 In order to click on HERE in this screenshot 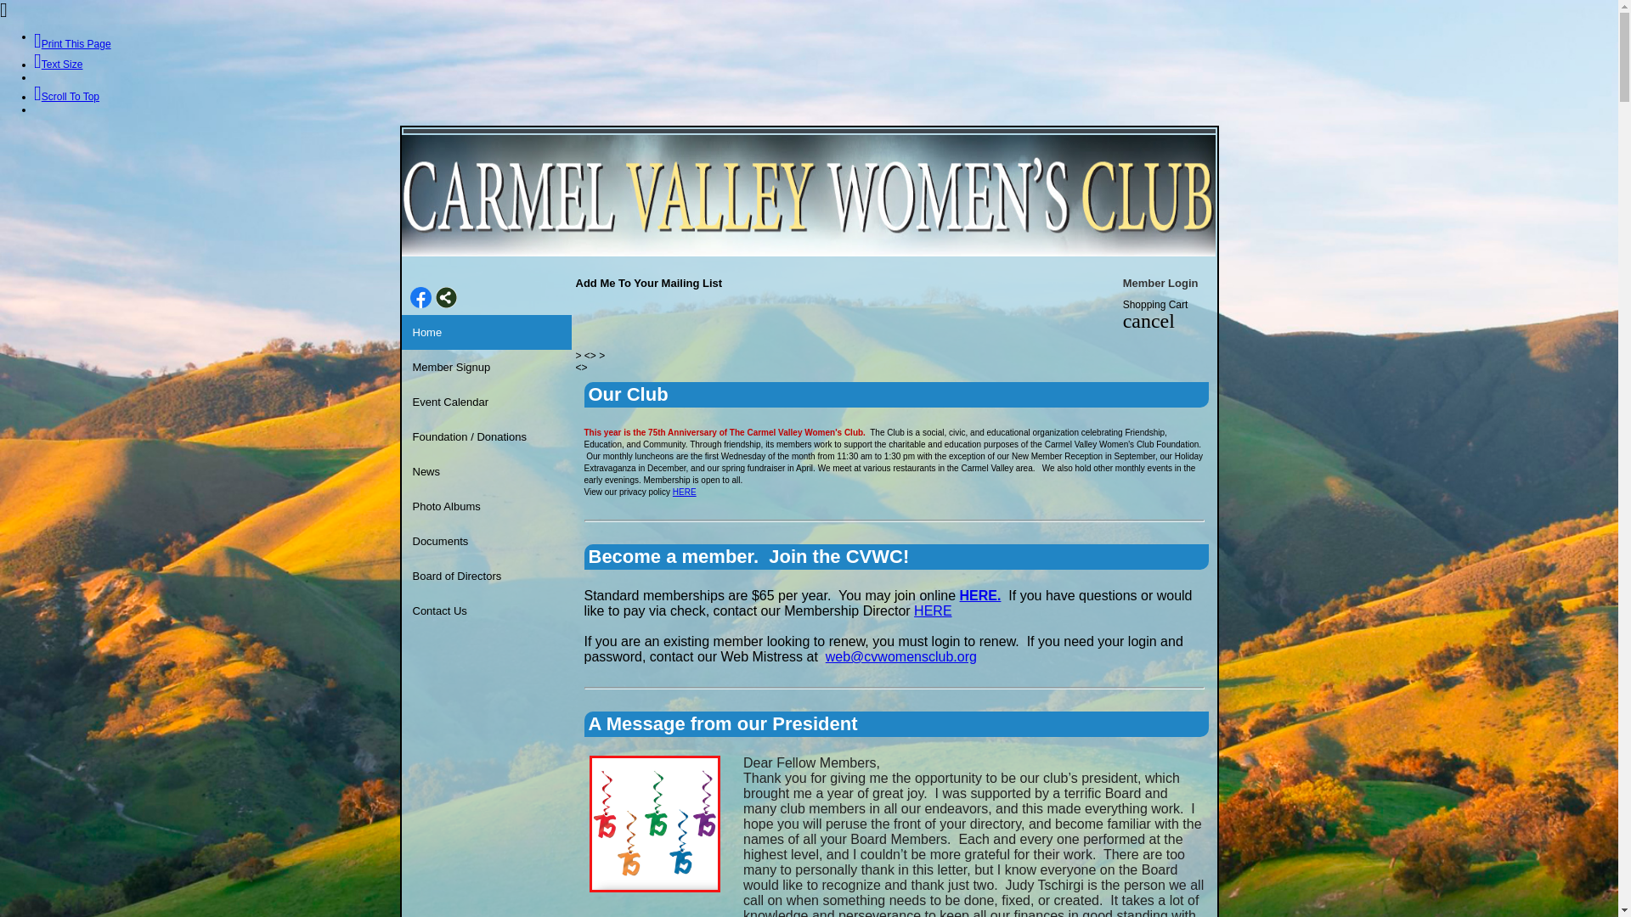, I will do `click(684, 492)`.